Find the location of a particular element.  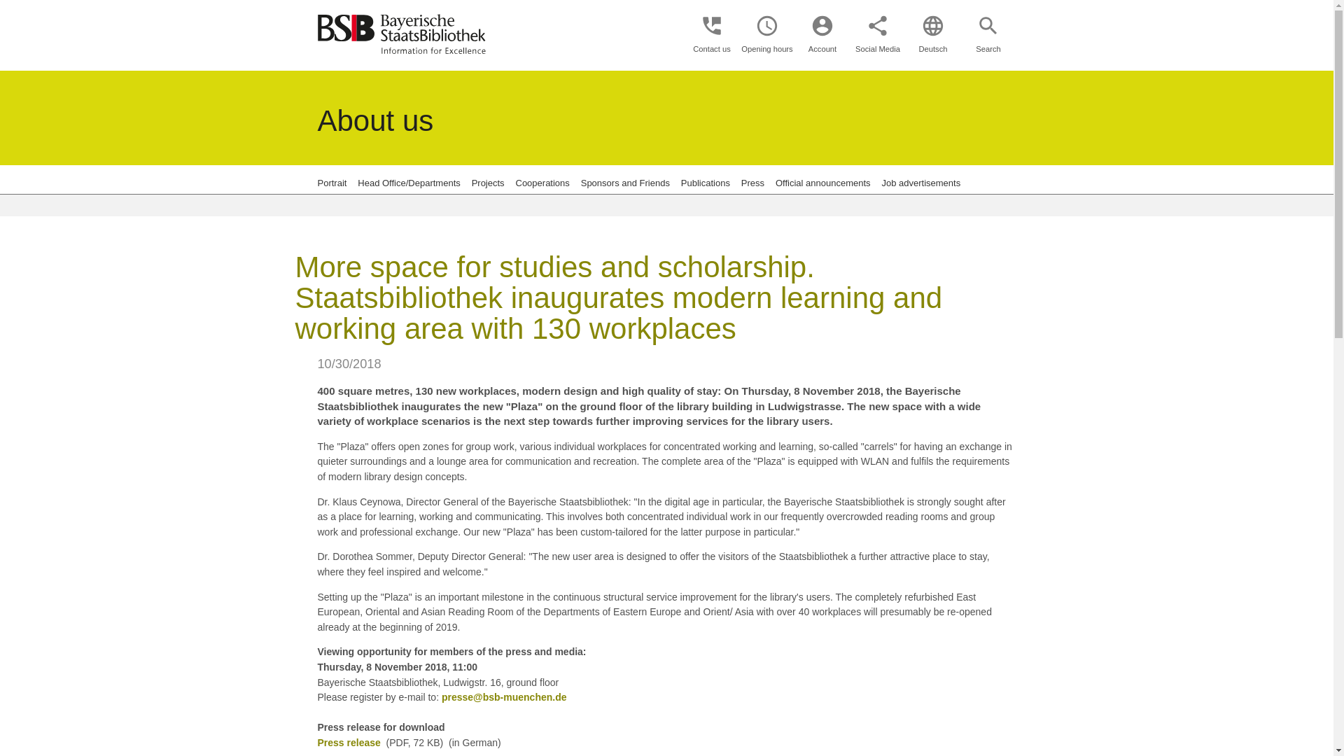

Cooperations is located at coordinates (542, 182).